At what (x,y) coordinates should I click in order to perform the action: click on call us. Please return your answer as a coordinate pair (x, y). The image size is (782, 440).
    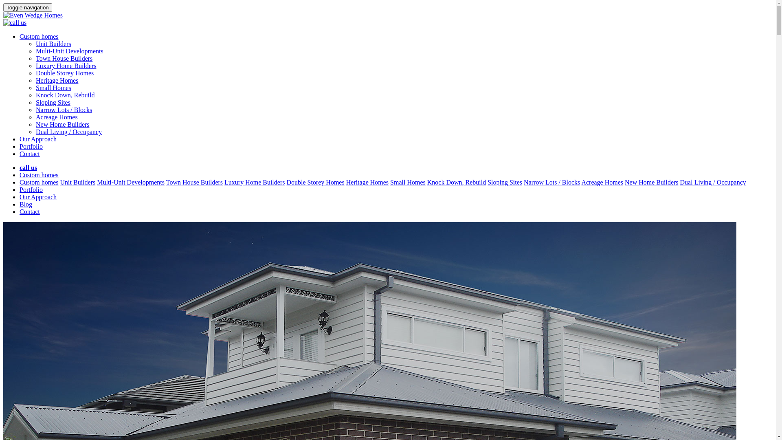
    Looking at the image, I should click on (15, 23).